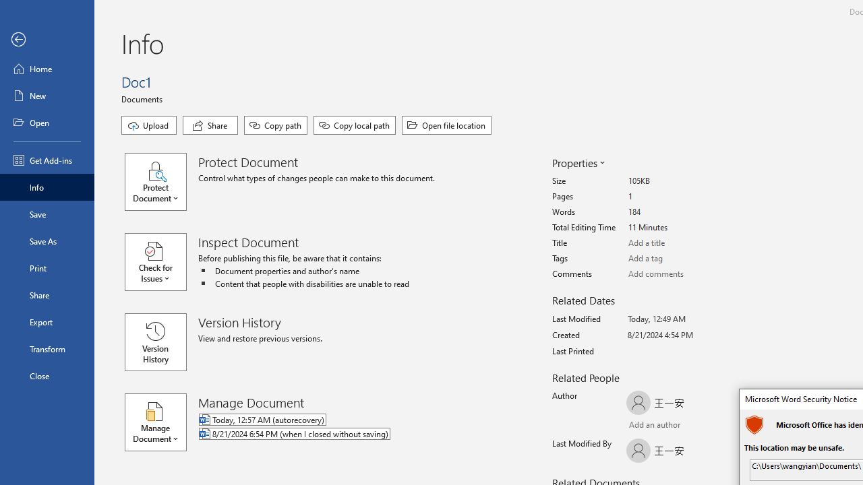  What do you see at coordinates (47, 322) in the screenshot?
I see `Export` at bounding box center [47, 322].